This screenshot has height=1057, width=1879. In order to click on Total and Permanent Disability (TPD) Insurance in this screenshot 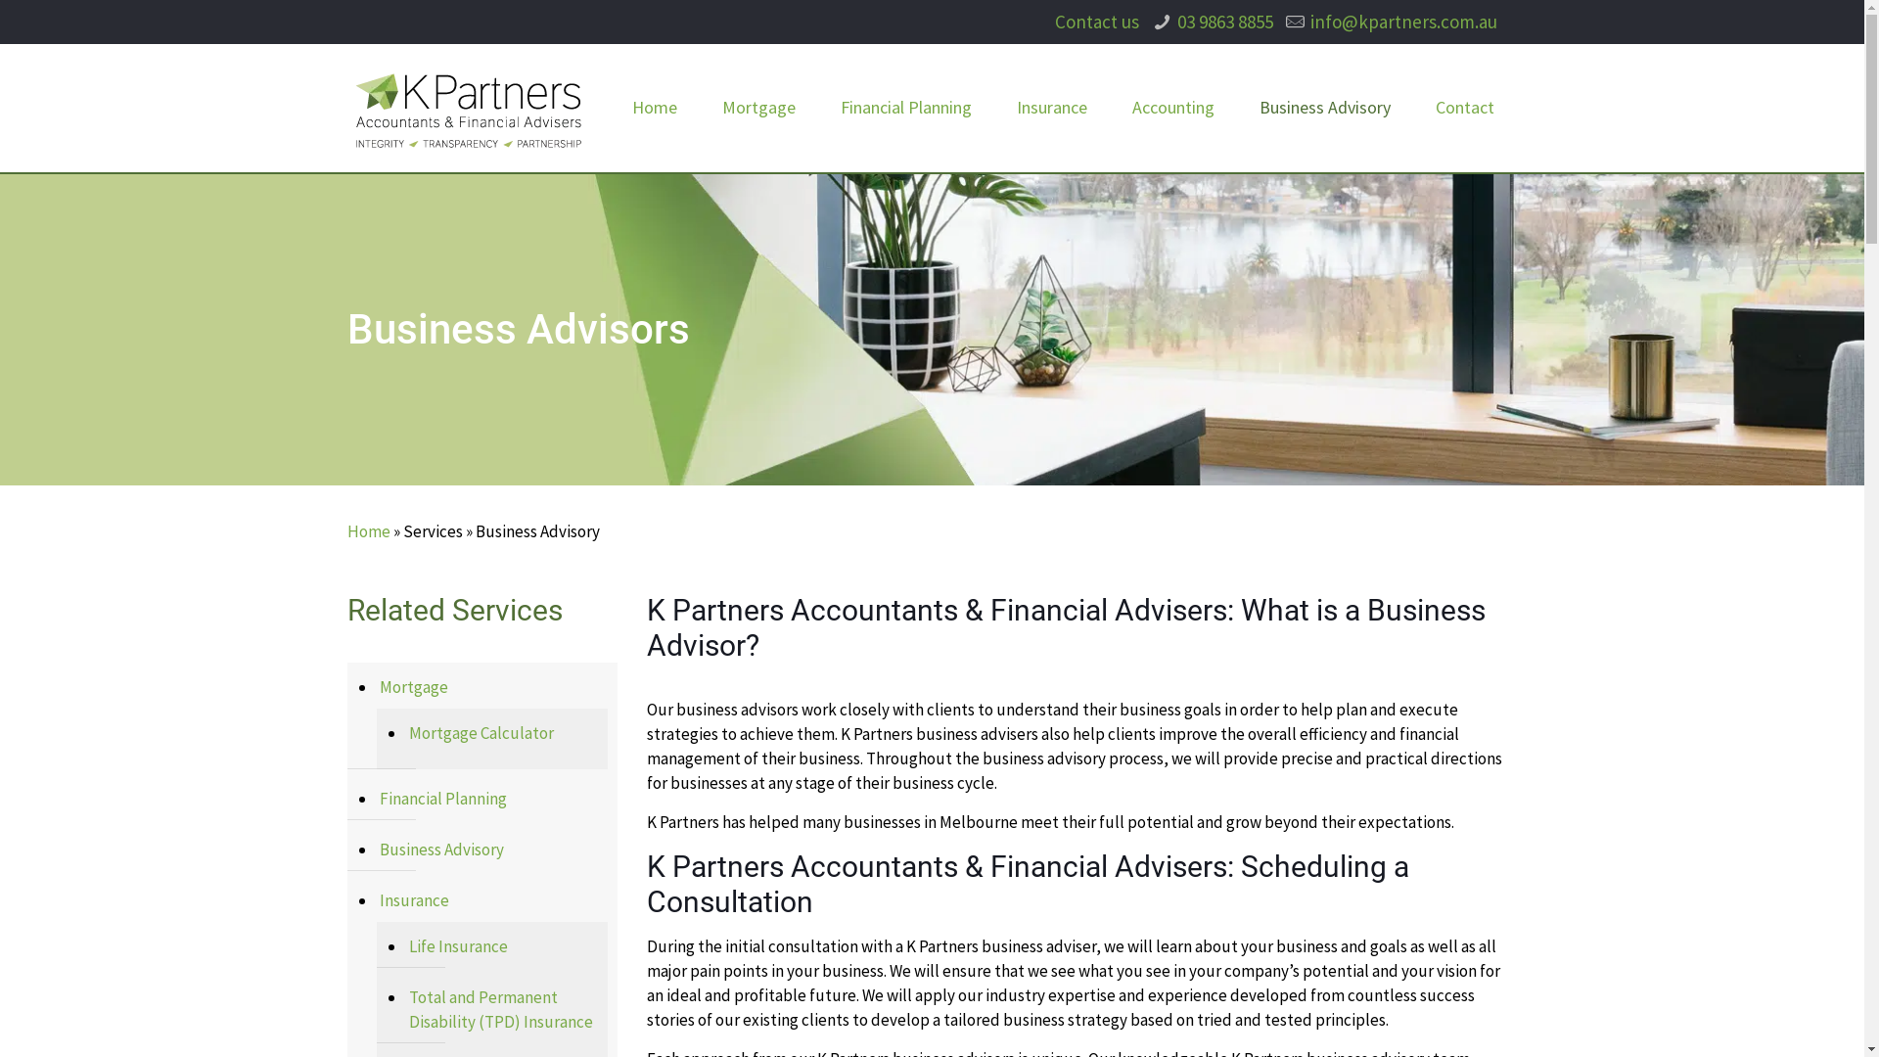, I will do `click(502, 1010)`.